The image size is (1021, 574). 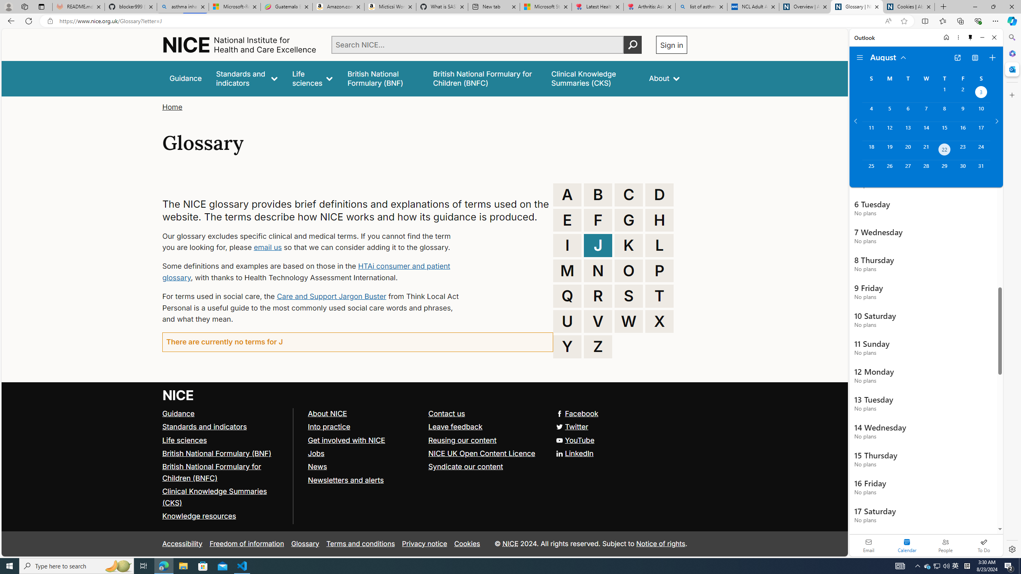 What do you see at coordinates (660, 543) in the screenshot?
I see `Notice of rights` at bounding box center [660, 543].